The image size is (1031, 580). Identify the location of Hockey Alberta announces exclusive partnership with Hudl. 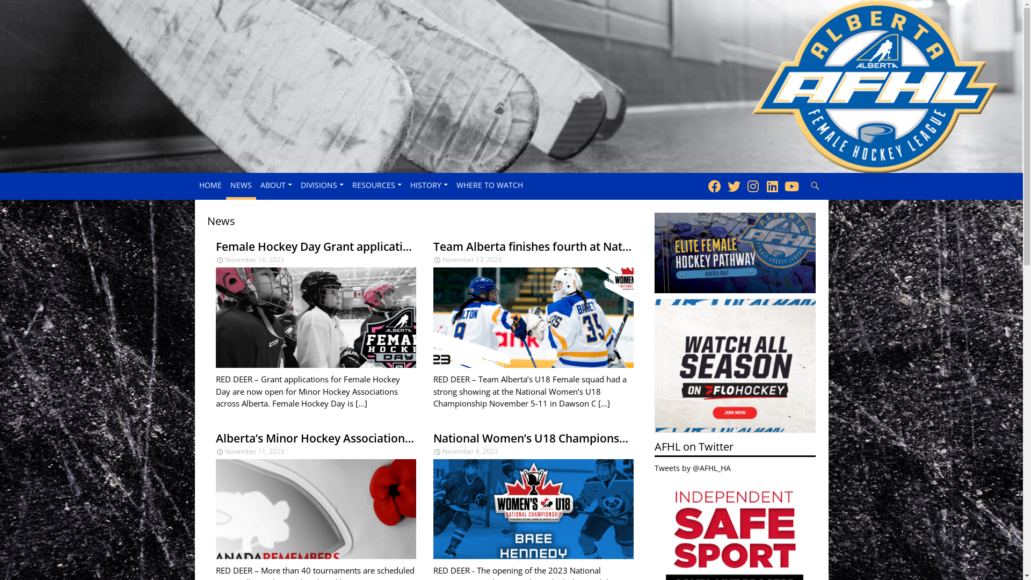
(735, 366).